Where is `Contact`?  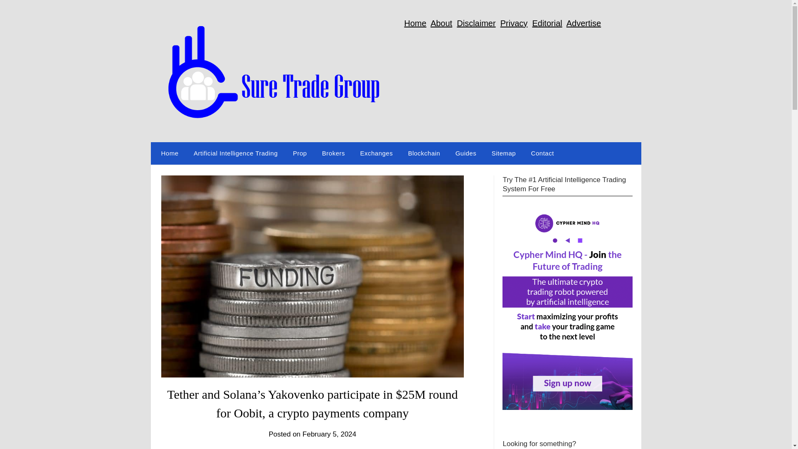
Contact is located at coordinates (542, 153).